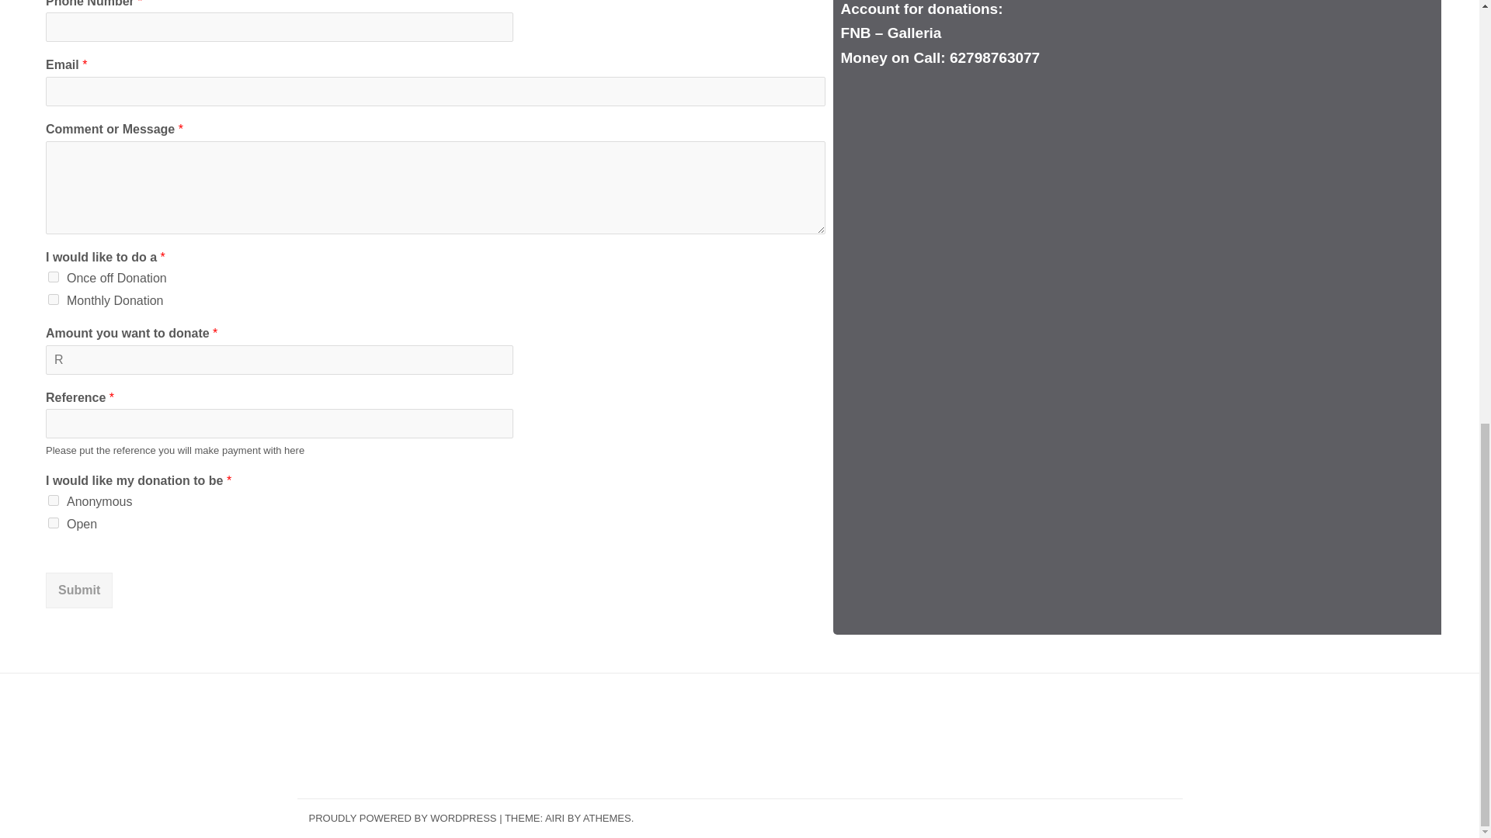 The image size is (1491, 838). I want to click on Open , so click(53, 523).